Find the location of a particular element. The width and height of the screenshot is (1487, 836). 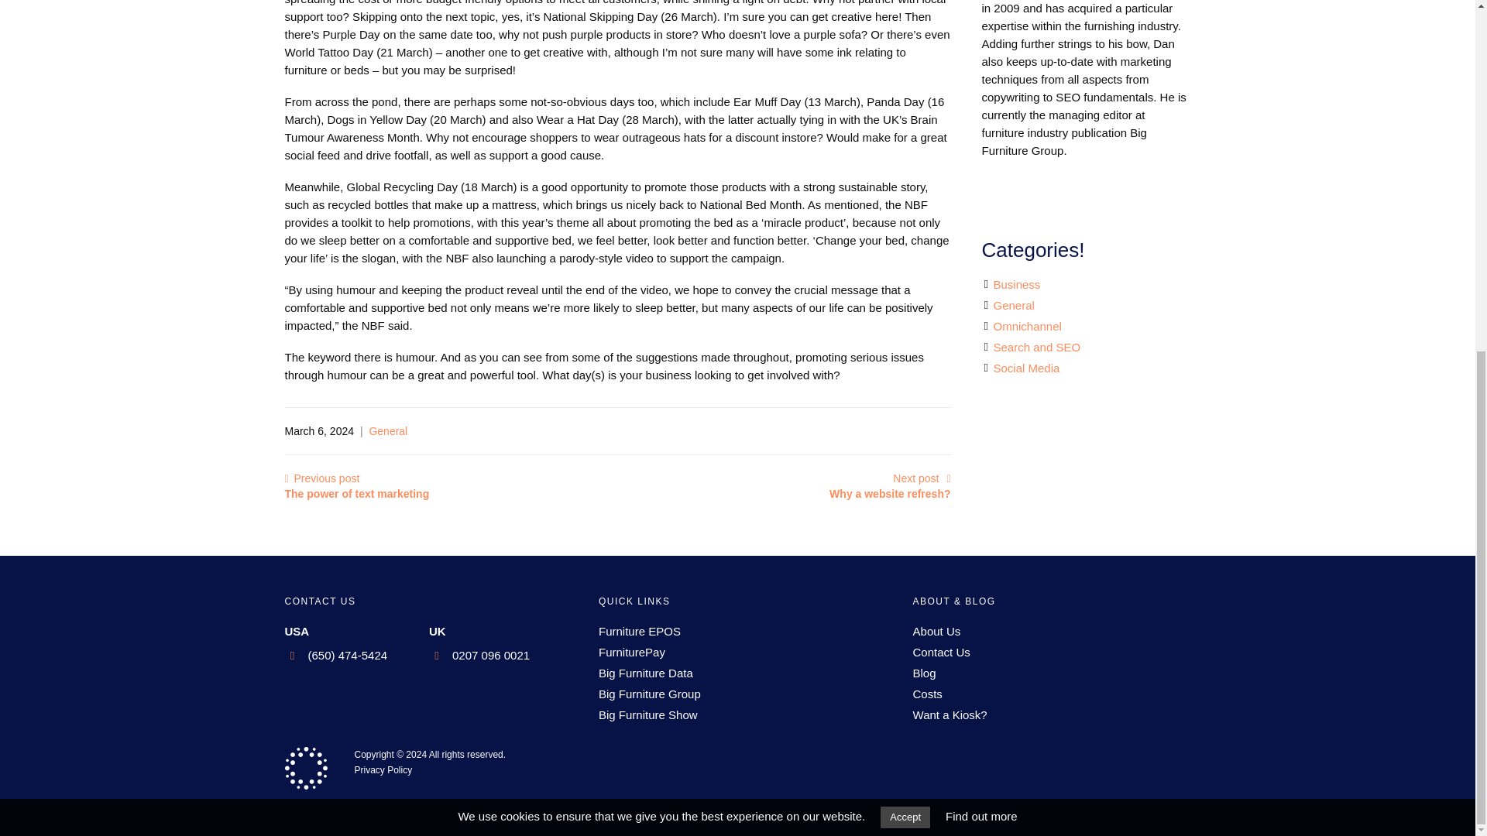

Big Furniture Data is located at coordinates (905, 217).